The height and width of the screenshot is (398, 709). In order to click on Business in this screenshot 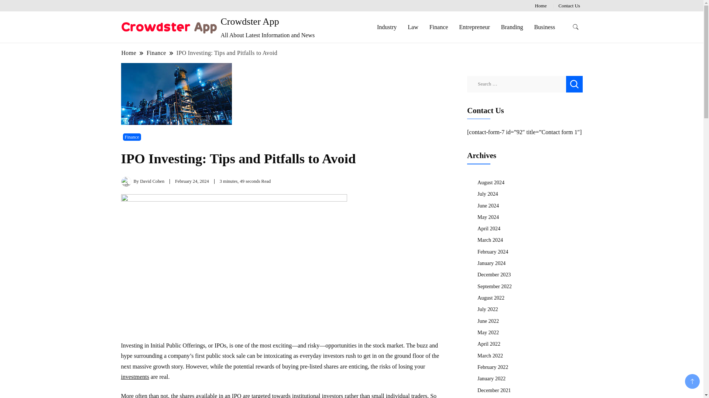, I will do `click(544, 27)`.